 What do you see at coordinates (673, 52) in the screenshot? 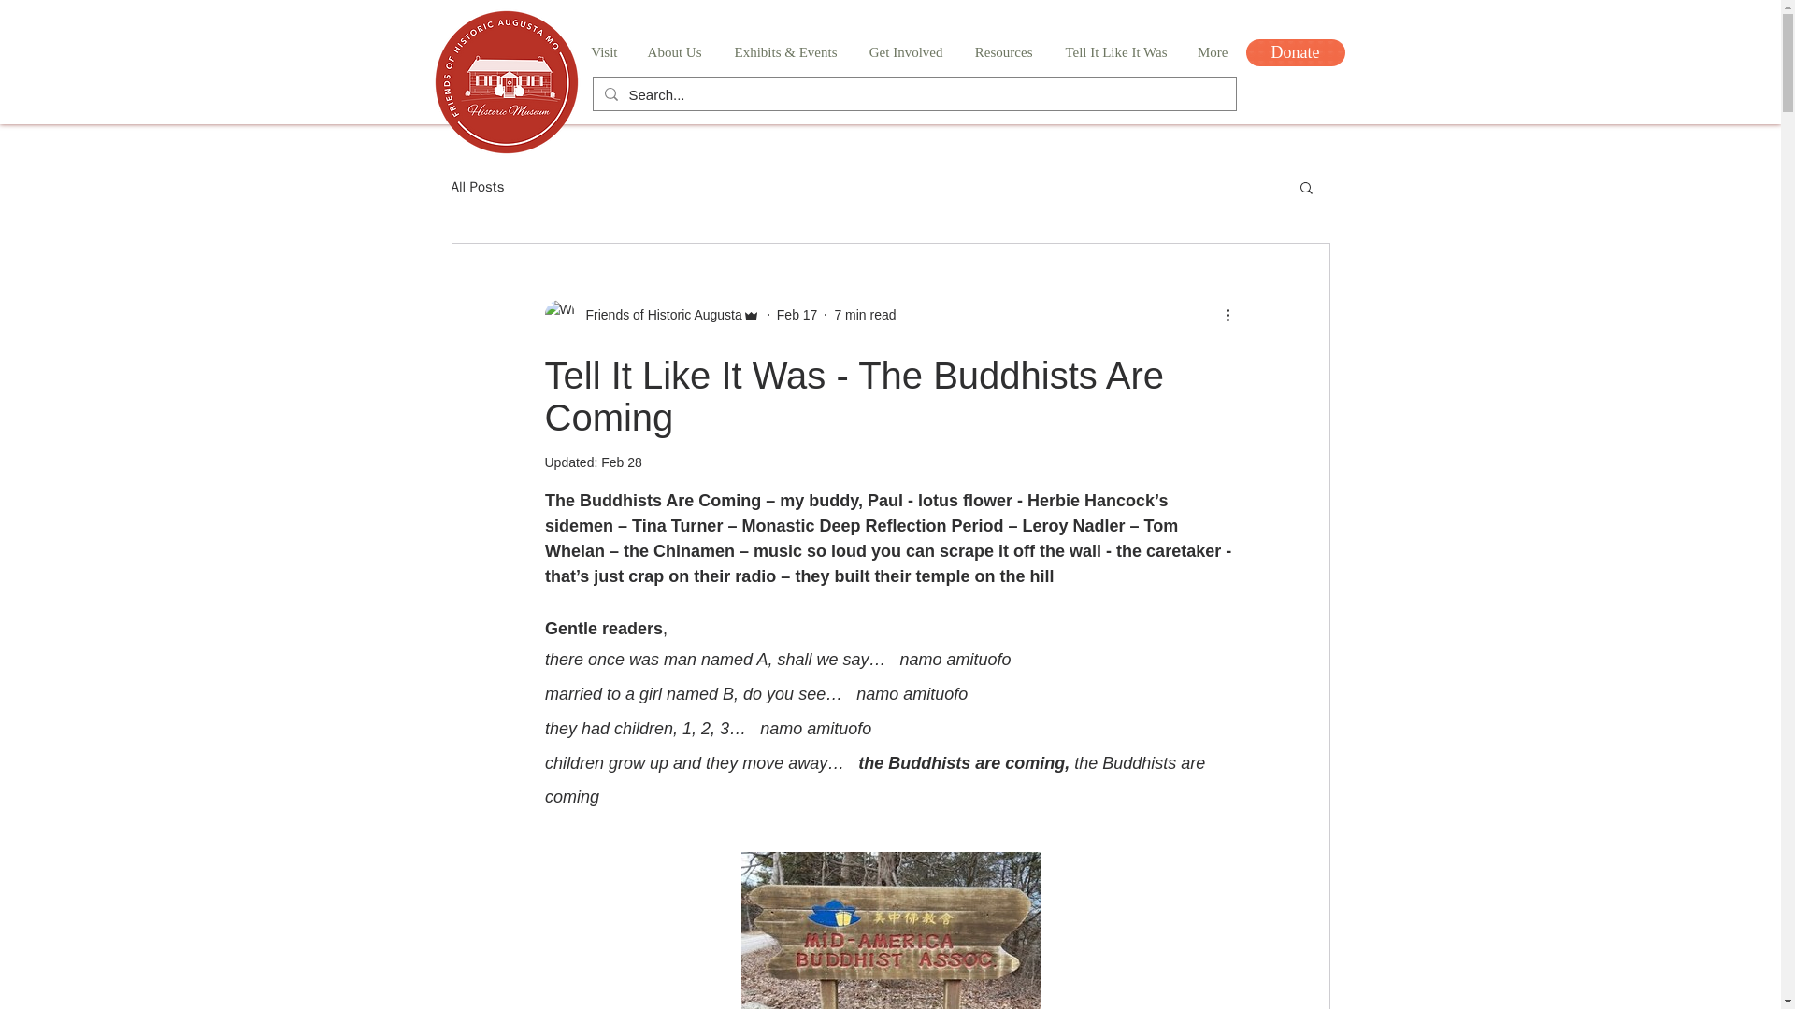
I see `About Us` at bounding box center [673, 52].